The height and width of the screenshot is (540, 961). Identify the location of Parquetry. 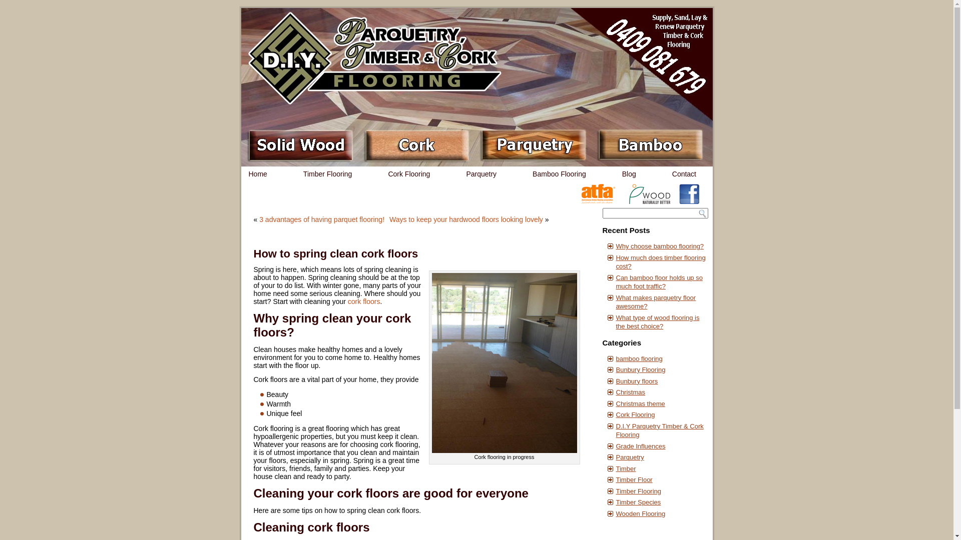
(482, 174).